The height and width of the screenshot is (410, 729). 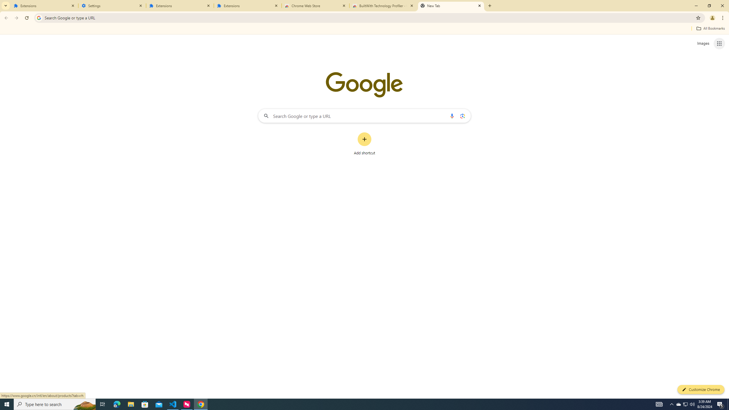 What do you see at coordinates (112, 6) in the screenshot?
I see `Settings` at bounding box center [112, 6].